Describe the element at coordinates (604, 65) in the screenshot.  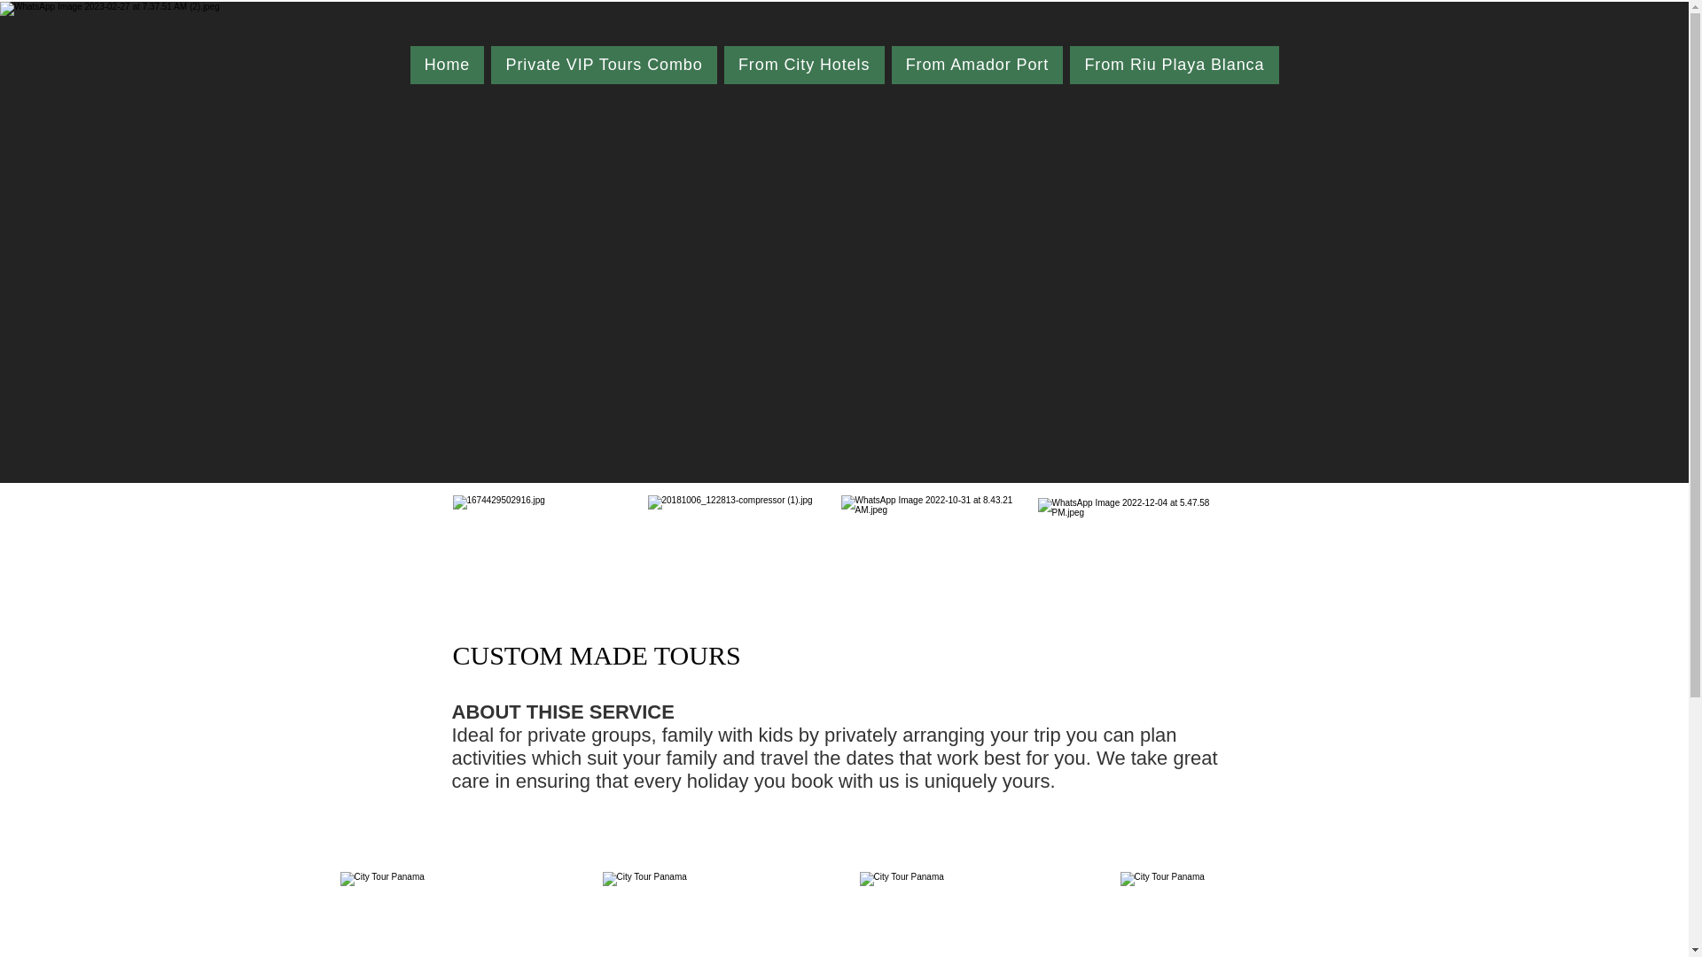
I see `Private VIP Tours Combo` at that location.